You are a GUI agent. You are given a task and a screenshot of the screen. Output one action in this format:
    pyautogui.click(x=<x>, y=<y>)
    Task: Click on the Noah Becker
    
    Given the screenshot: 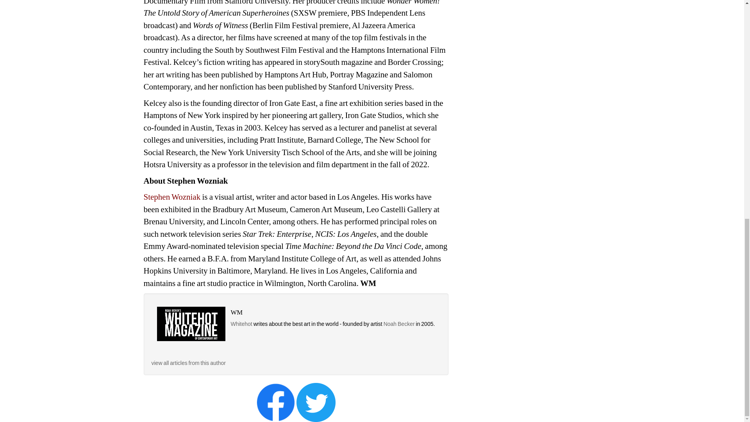 What is the action you would take?
    pyautogui.click(x=400, y=324)
    